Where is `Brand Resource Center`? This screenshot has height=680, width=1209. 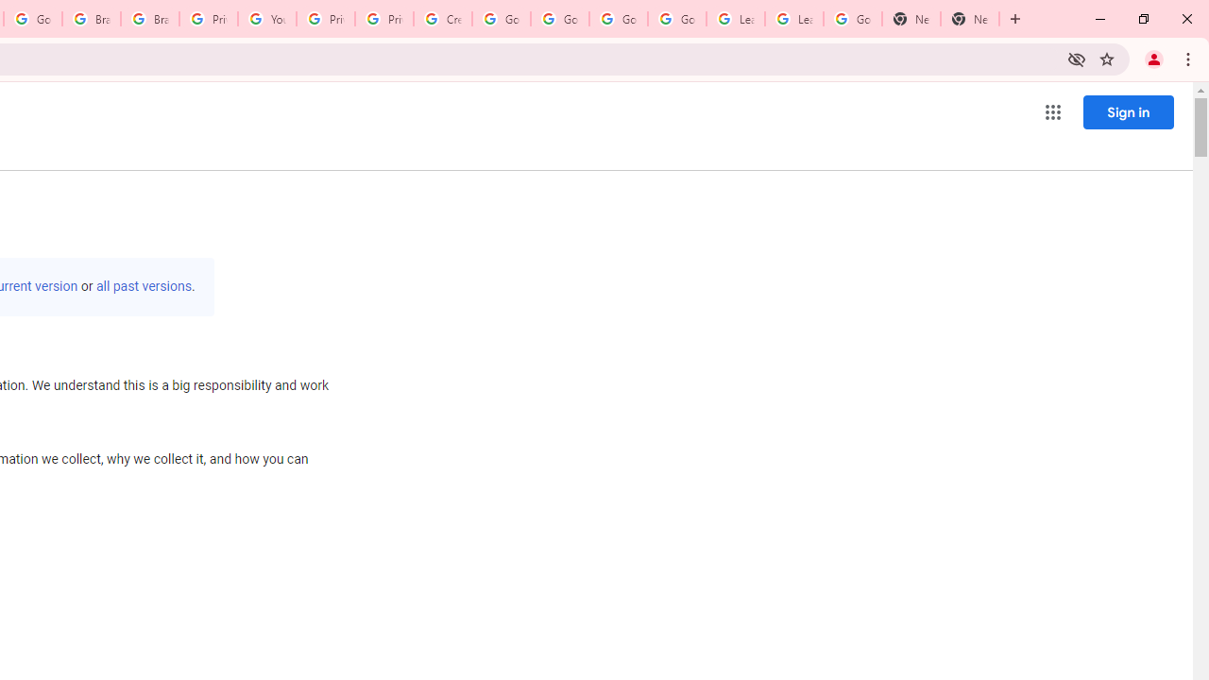 Brand Resource Center is located at coordinates (149, 19).